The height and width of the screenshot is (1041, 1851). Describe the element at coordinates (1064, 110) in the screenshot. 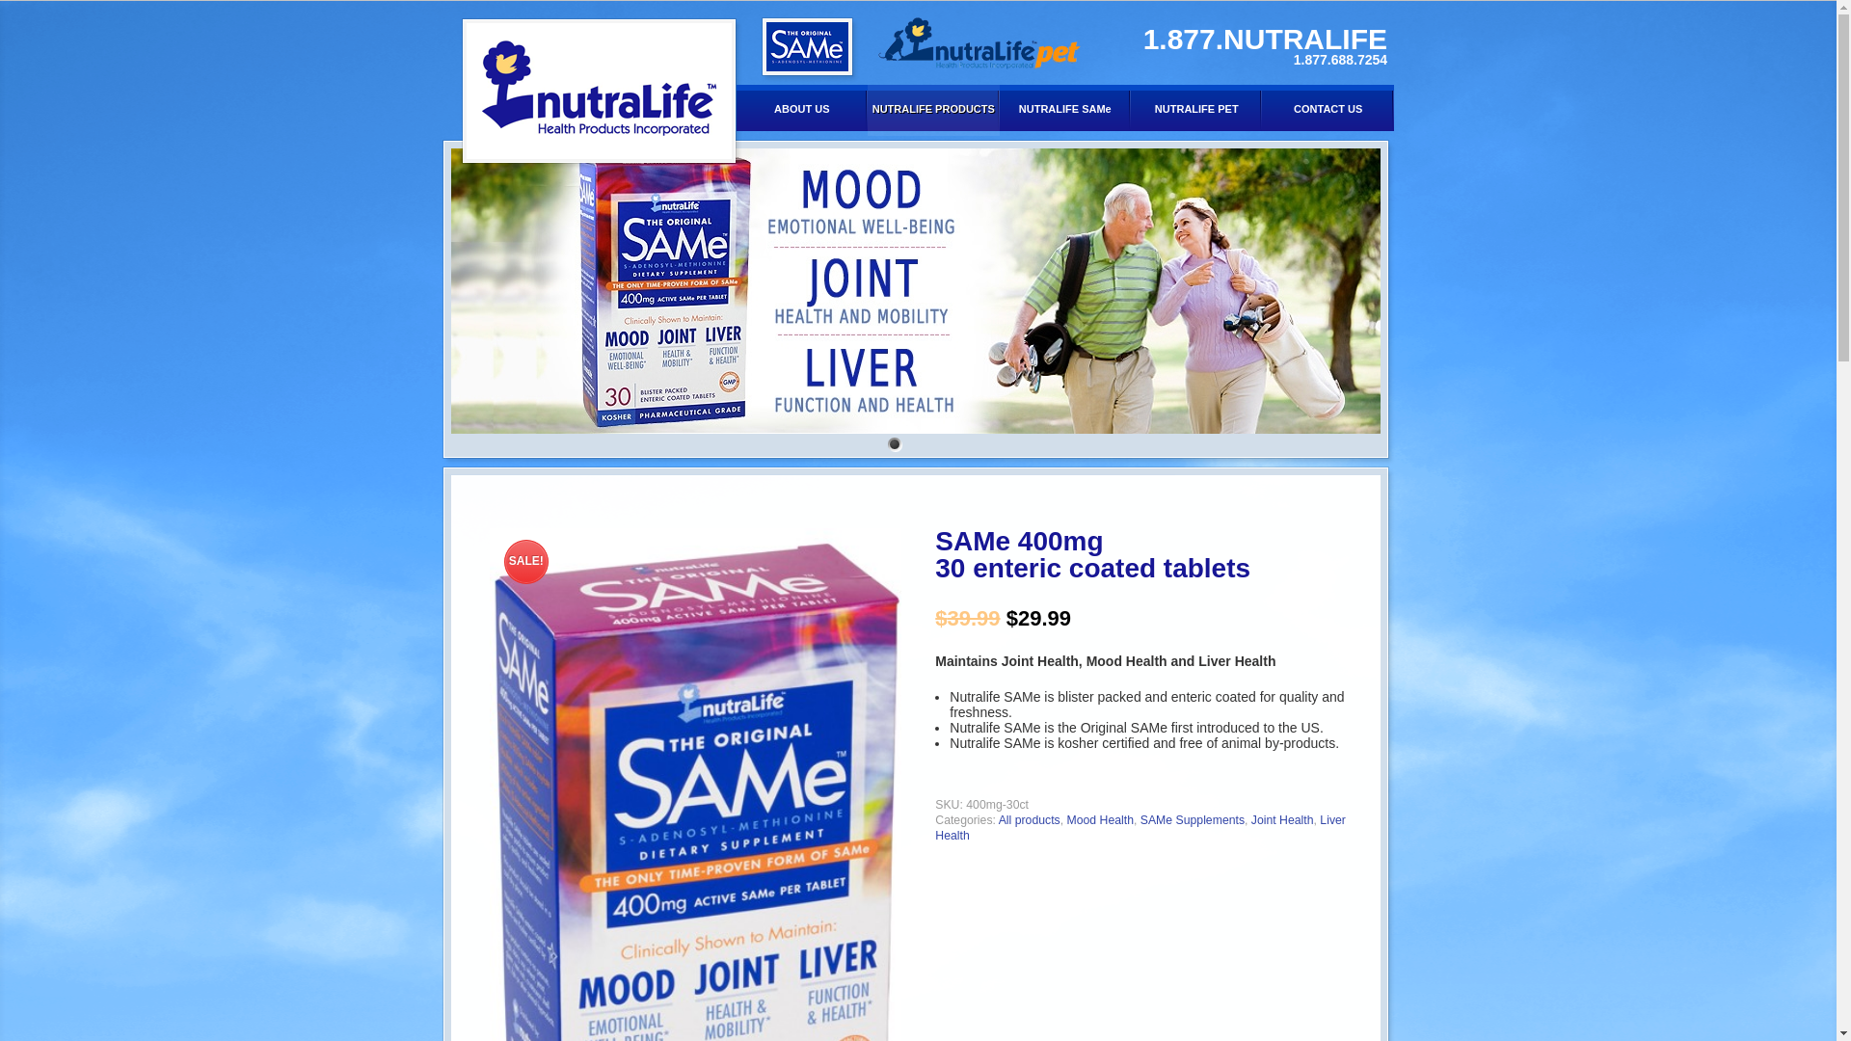

I see `NUTRALIFE SAMe` at that location.